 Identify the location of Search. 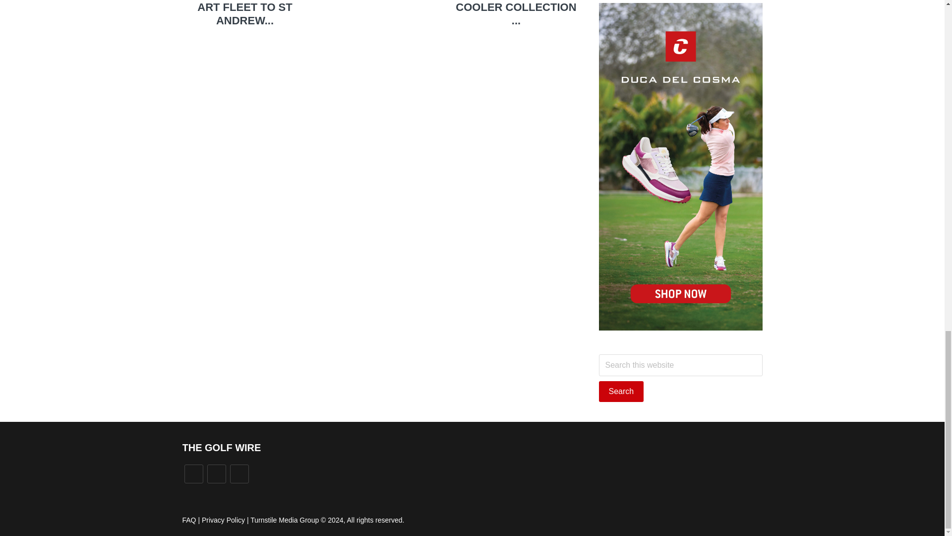
(621, 391).